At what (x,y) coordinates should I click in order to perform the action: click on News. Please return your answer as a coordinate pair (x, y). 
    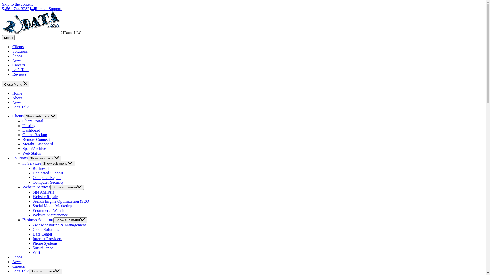
    Looking at the image, I should click on (17, 262).